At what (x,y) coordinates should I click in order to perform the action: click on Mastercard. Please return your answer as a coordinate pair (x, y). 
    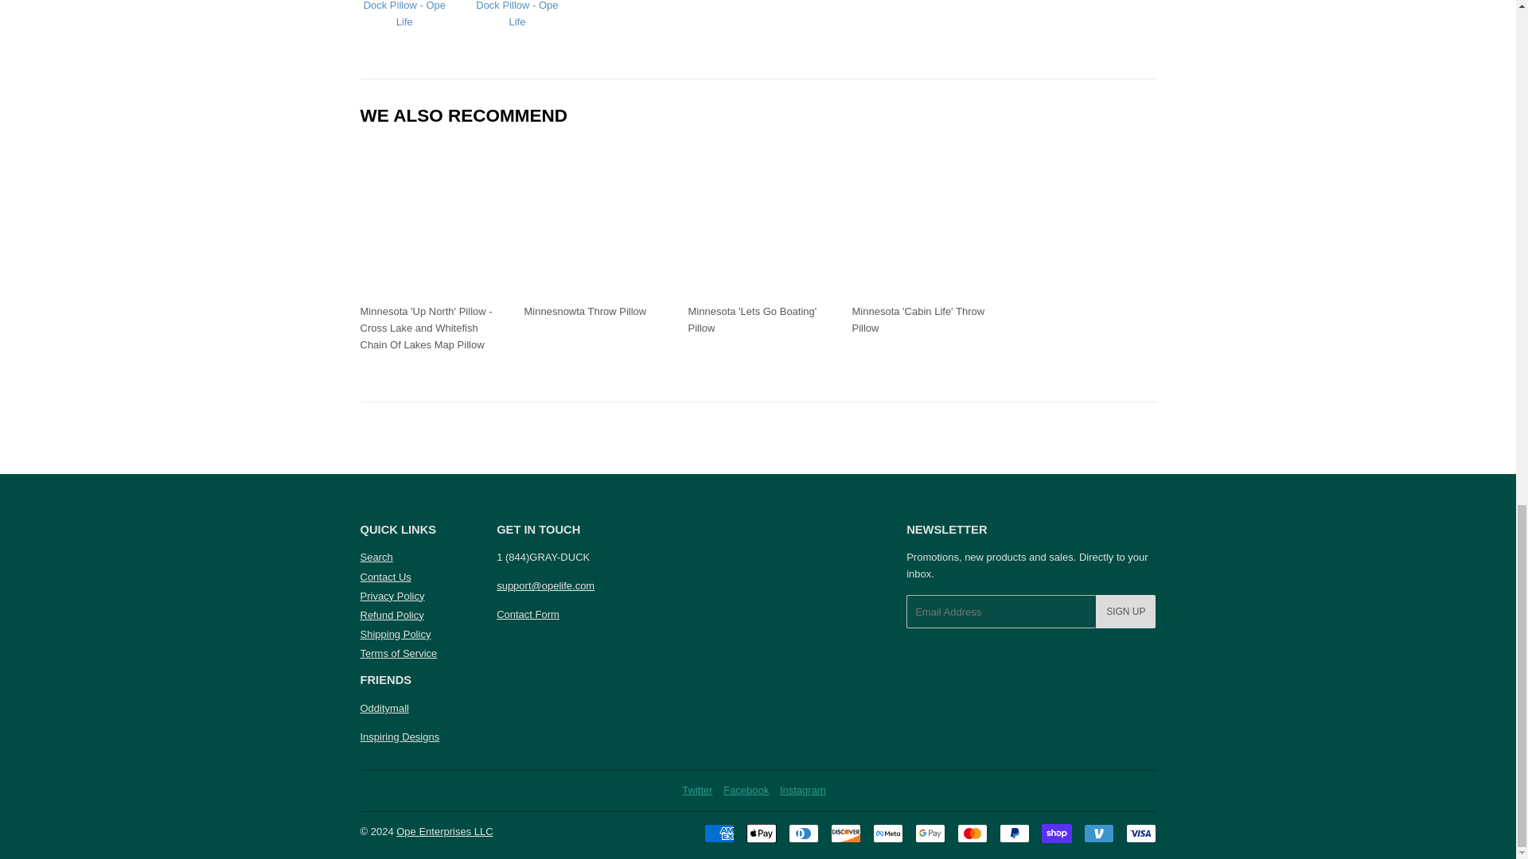
    Looking at the image, I should click on (971, 833).